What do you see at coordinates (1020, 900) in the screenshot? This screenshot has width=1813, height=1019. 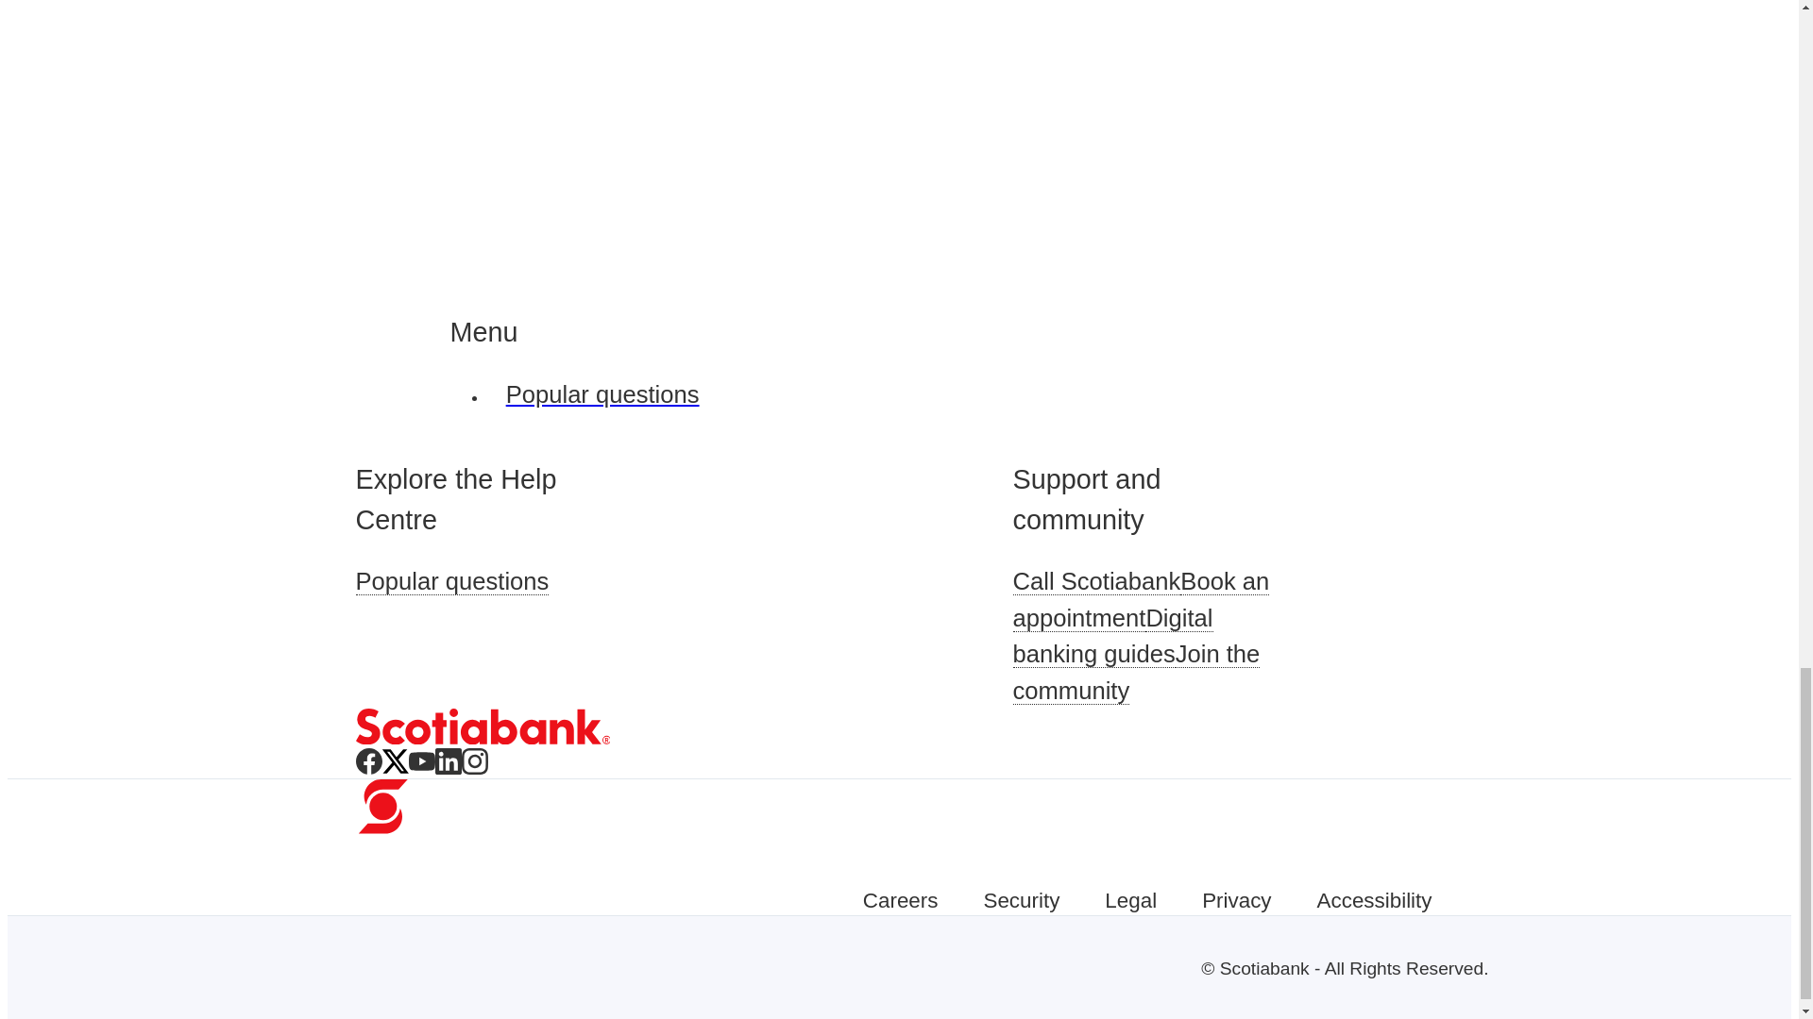 I see `Security` at bounding box center [1020, 900].